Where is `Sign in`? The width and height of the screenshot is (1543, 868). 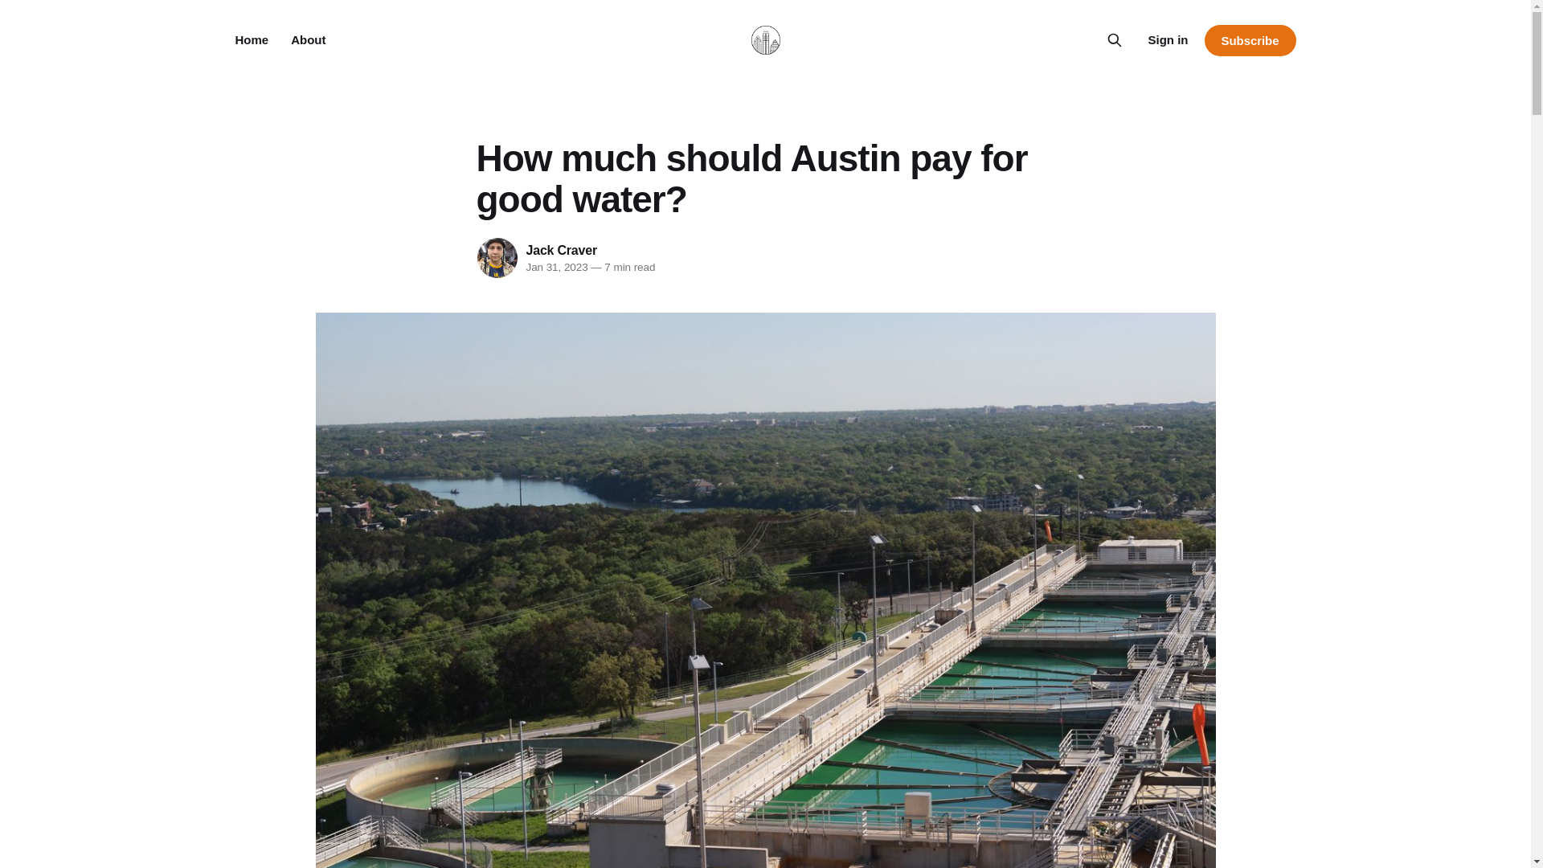 Sign in is located at coordinates (1168, 39).